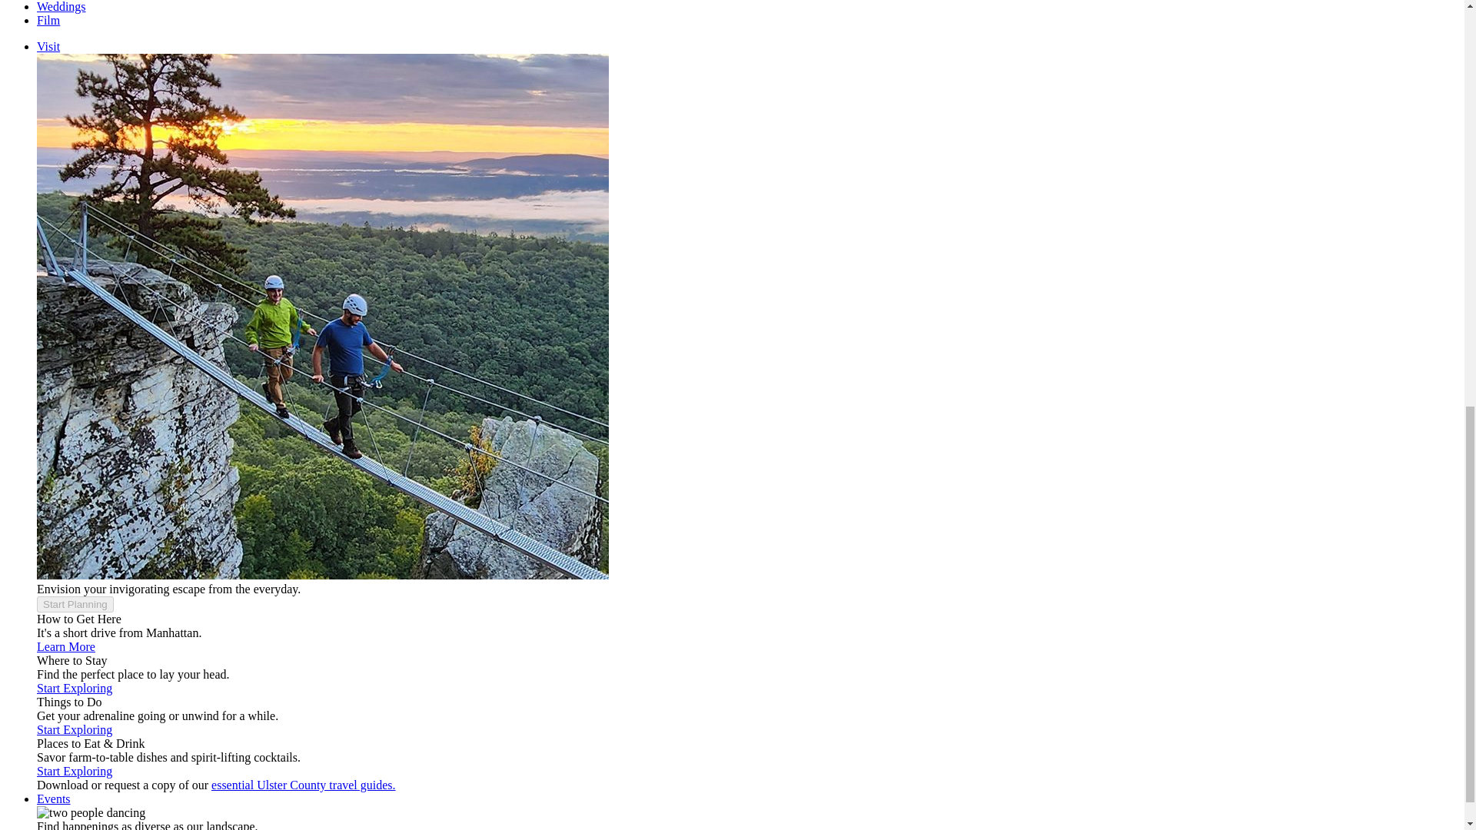 The width and height of the screenshot is (1476, 830). What do you see at coordinates (303, 785) in the screenshot?
I see `essential Ulster County travel guides.` at bounding box center [303, 785].